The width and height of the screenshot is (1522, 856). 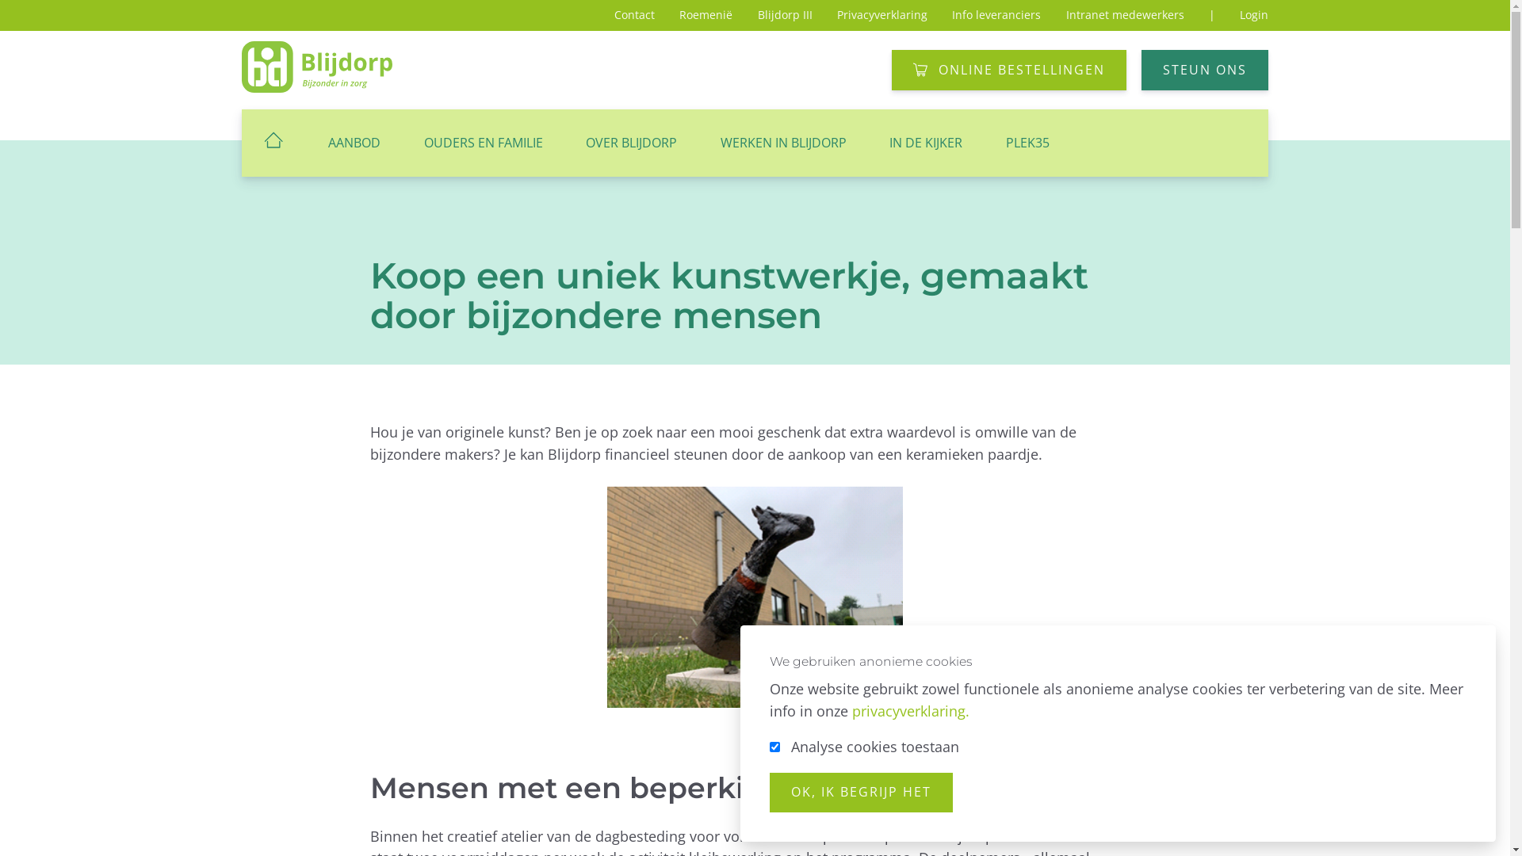 What do you see at coordinates (862, 793) in the screenshot?
I see `OK, IK BEGRIJP HET` at bounding box center [862, 793].